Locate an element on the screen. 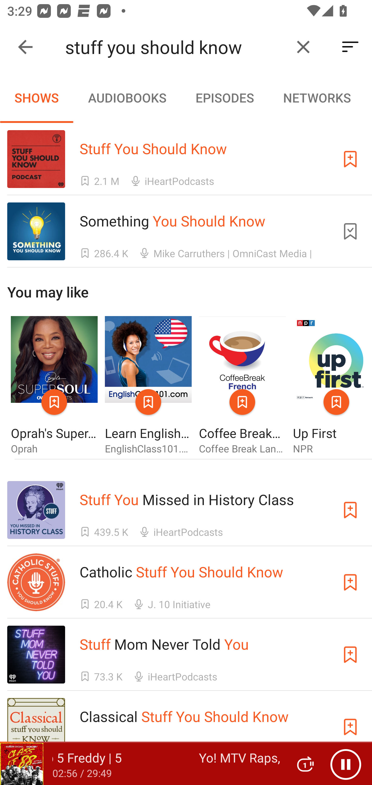 The height and width of the screenshot is (785, 372). stuff you should know is located at coordinates (175, 47).